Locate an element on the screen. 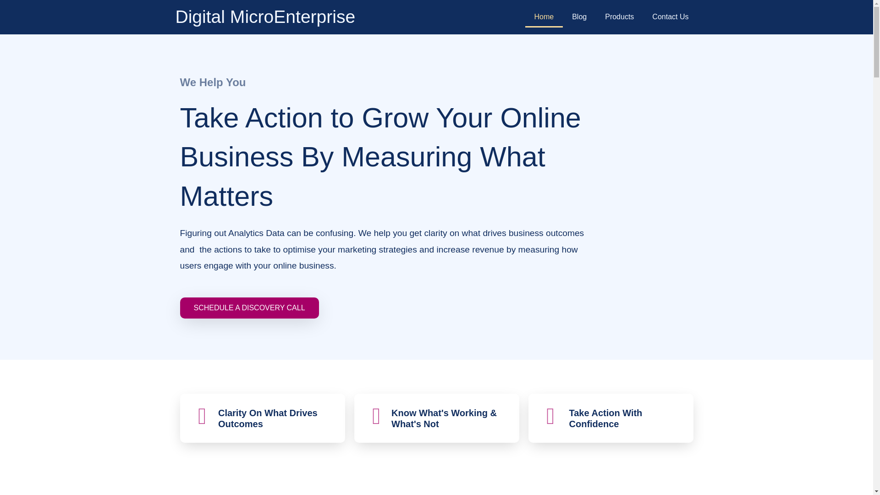 This screenshot has height=495, width=880. Products is located at coordinates (619, 17).